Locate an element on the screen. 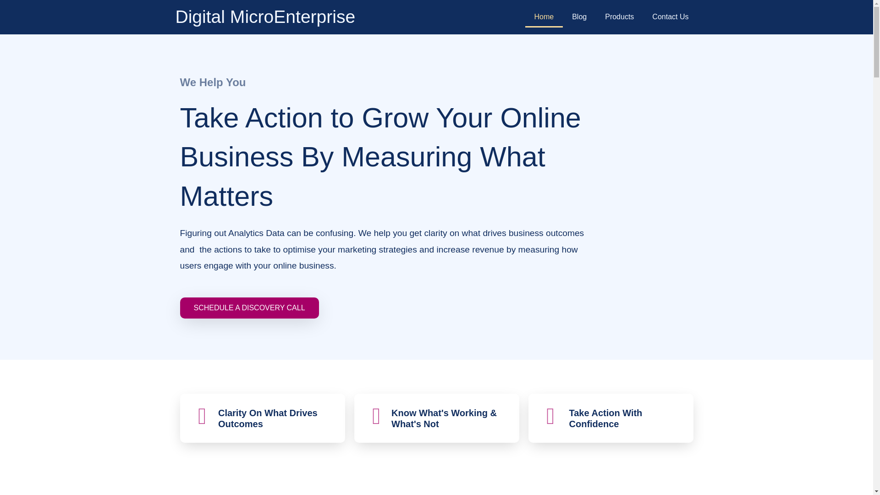 This screenshot has height=495, width=880. Products is located at coordinates (619, 17).